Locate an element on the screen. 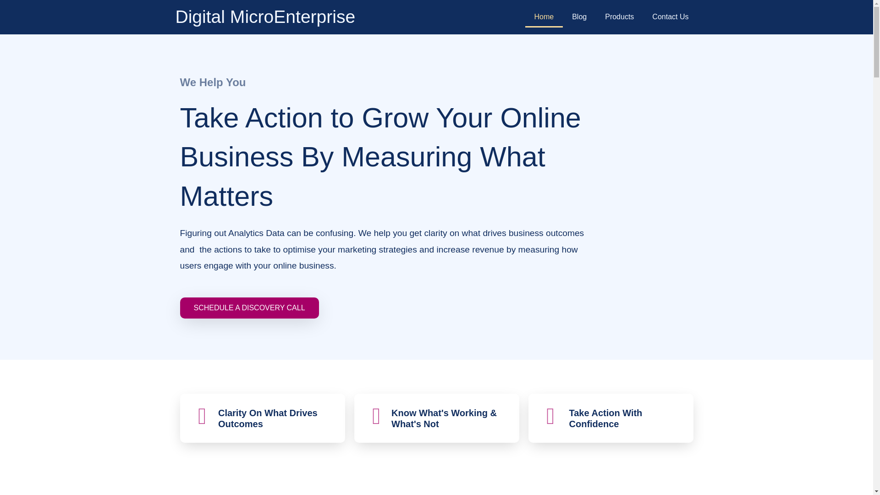 This screenshot has height=495, width=880. Products is located at coordinates (619, 17).